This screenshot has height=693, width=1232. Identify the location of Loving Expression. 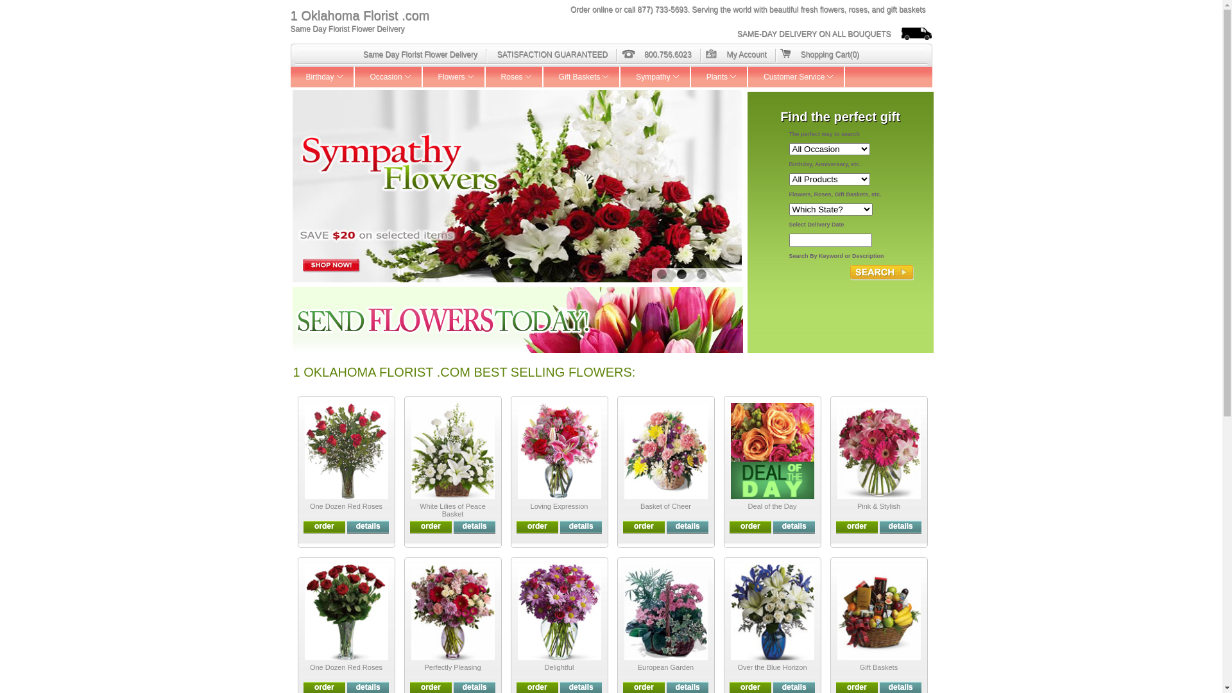
(560, 506).